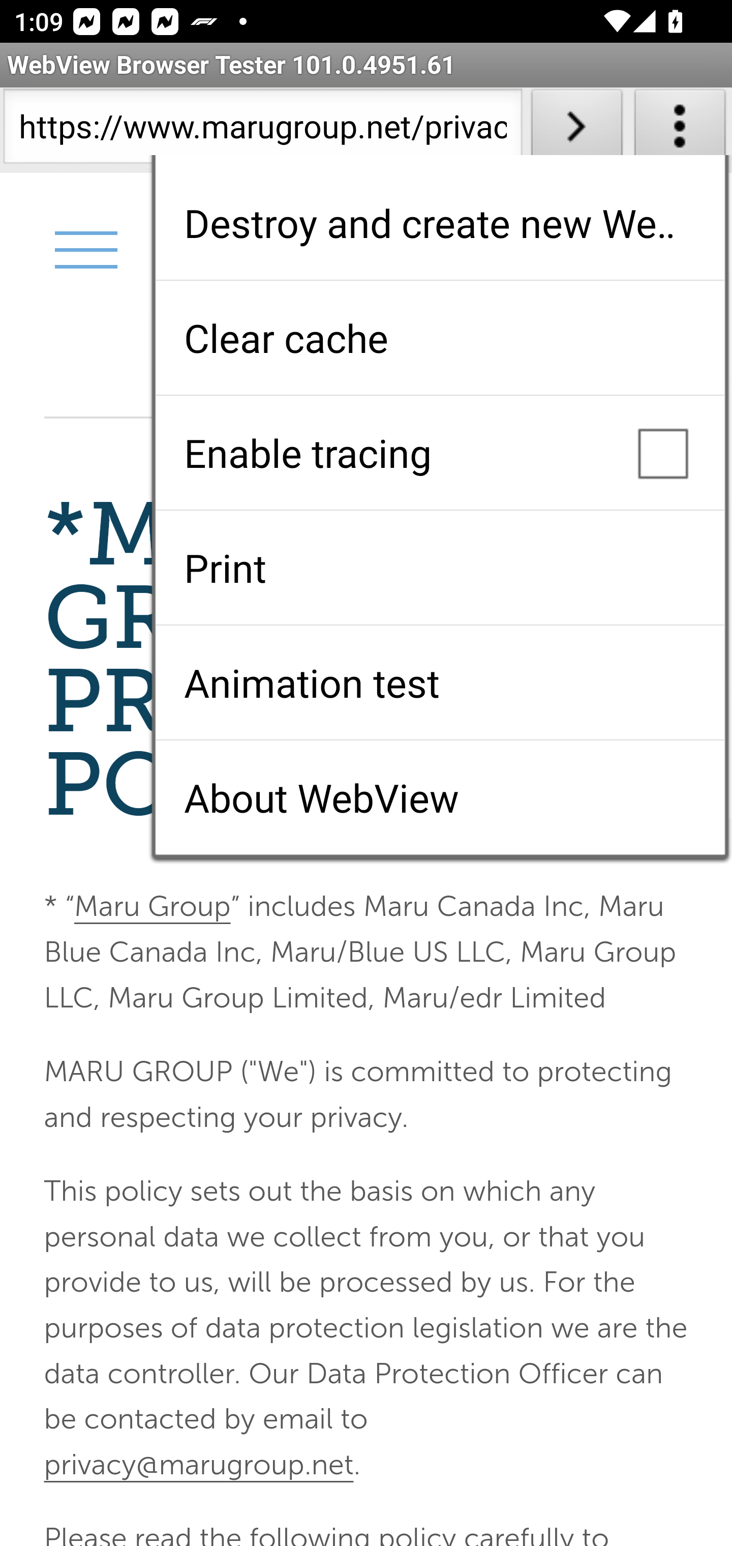 The width and height of the screenshot is (732, 1546). I want to click on Print, so click(440, 568).